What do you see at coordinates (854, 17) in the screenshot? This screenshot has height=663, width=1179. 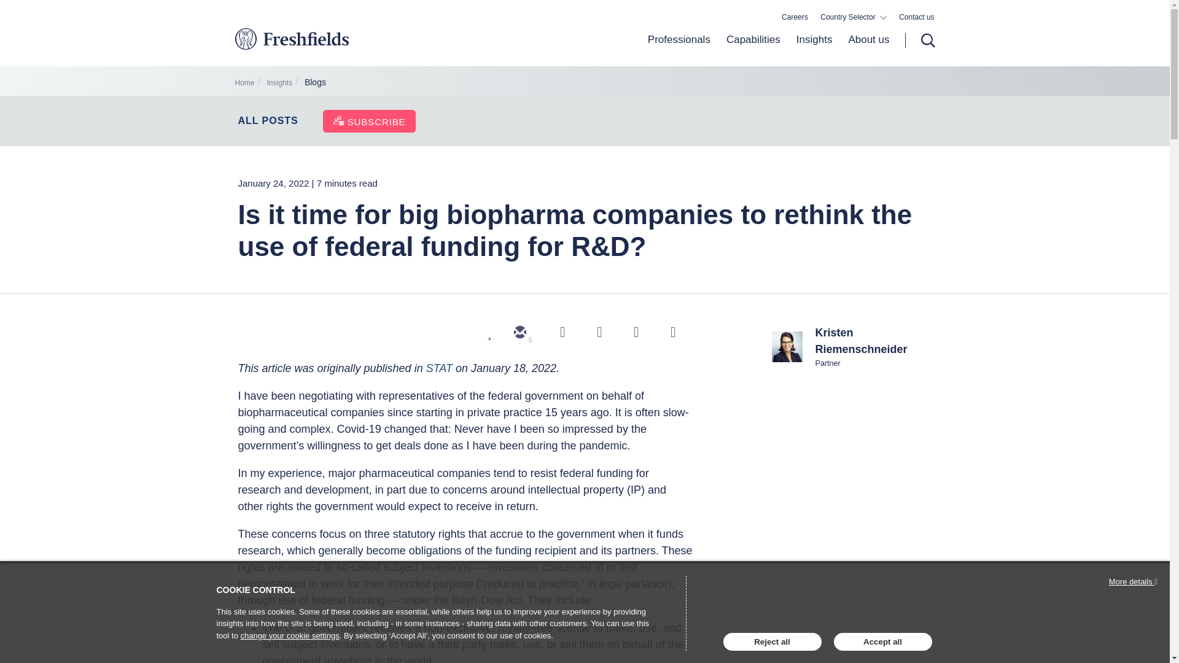 I see `Country Selector` at bounding box center [854, 17].